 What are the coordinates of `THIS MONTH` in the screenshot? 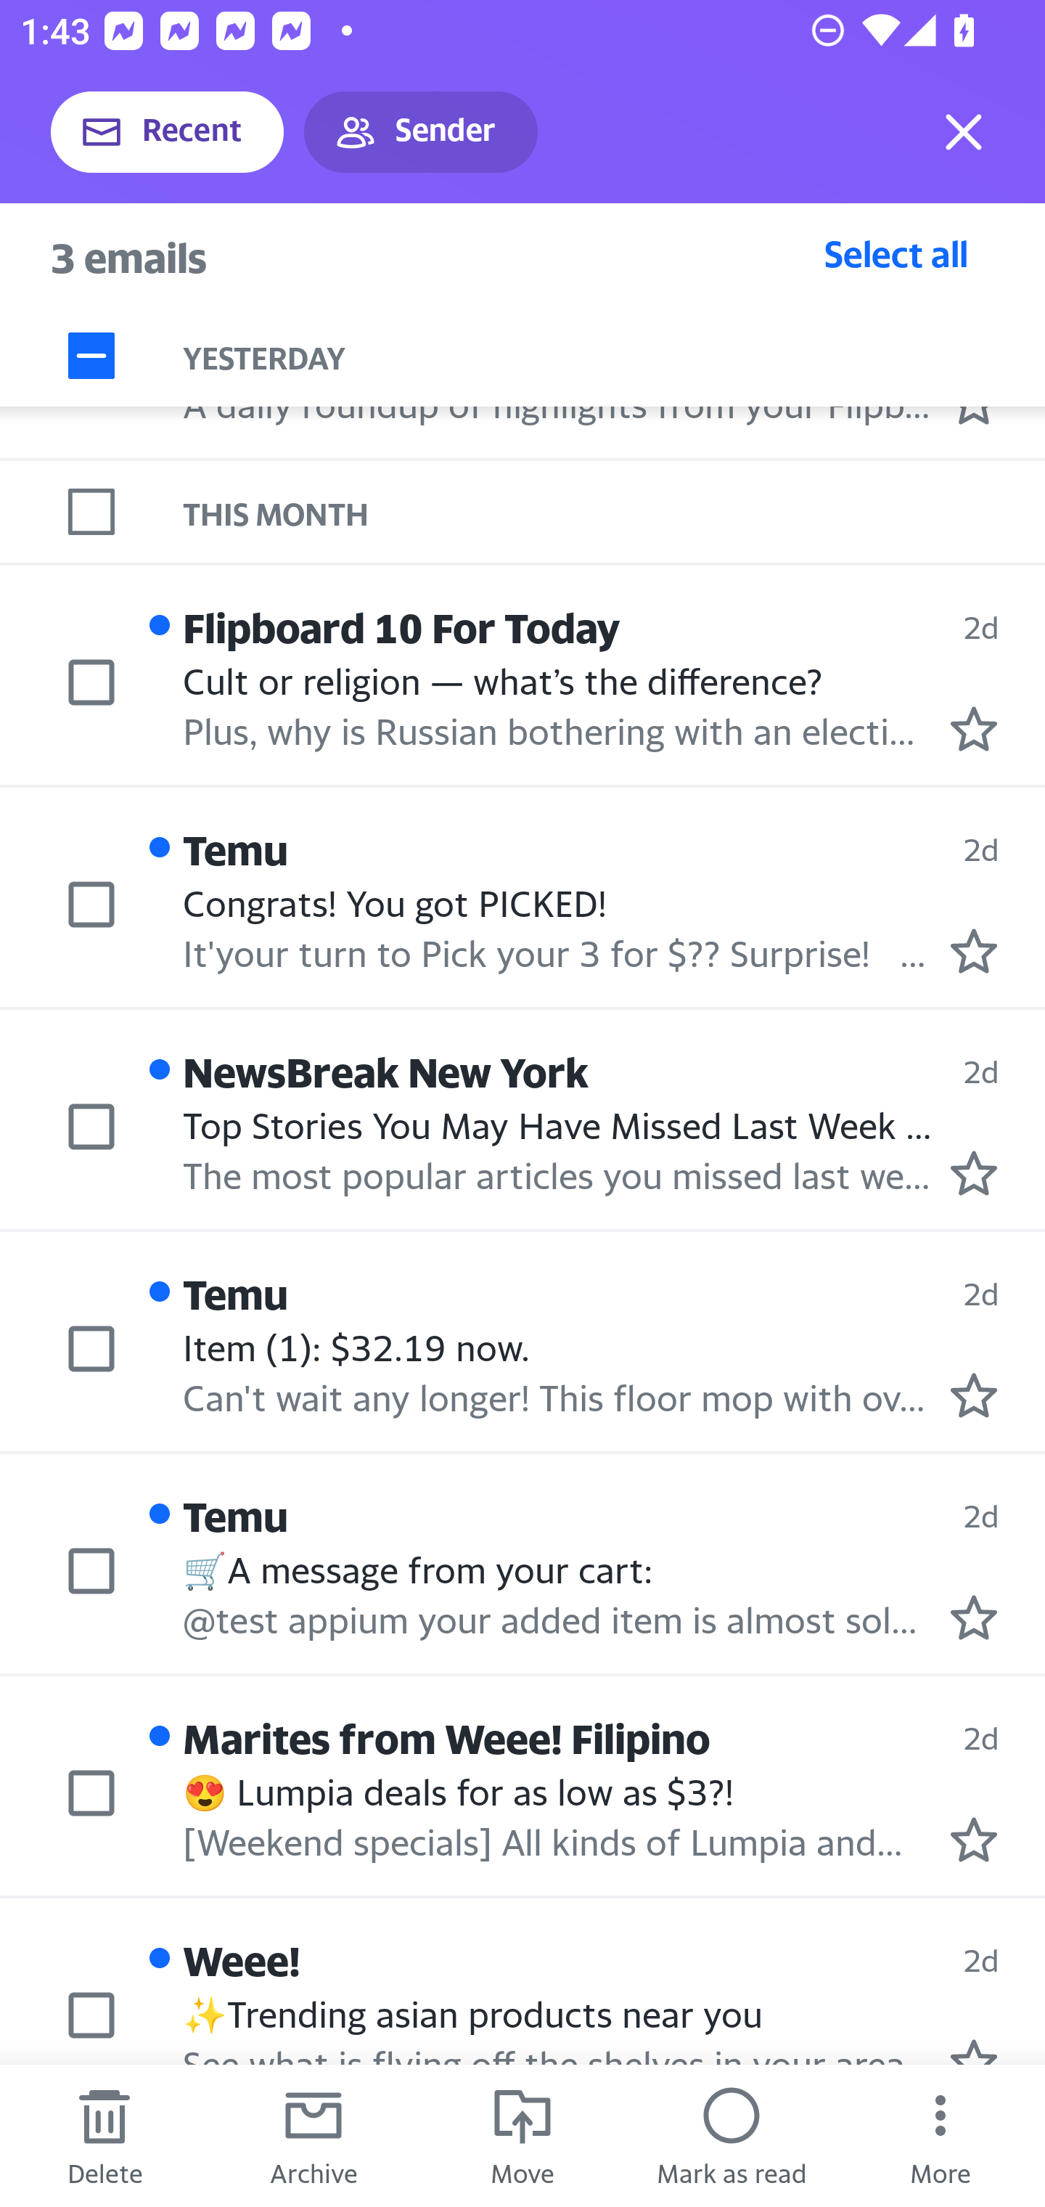 It's located at (614, 510).